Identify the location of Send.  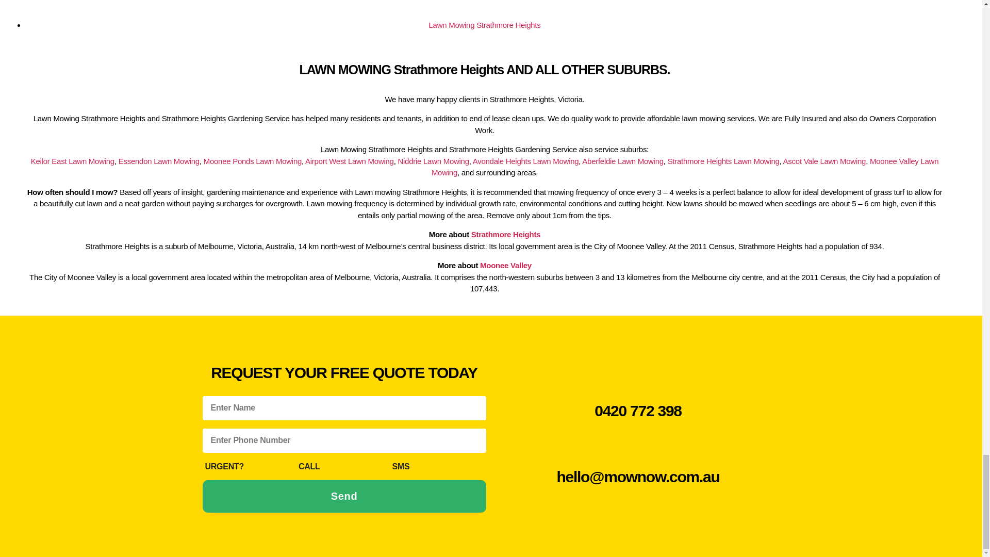
(343, 496).